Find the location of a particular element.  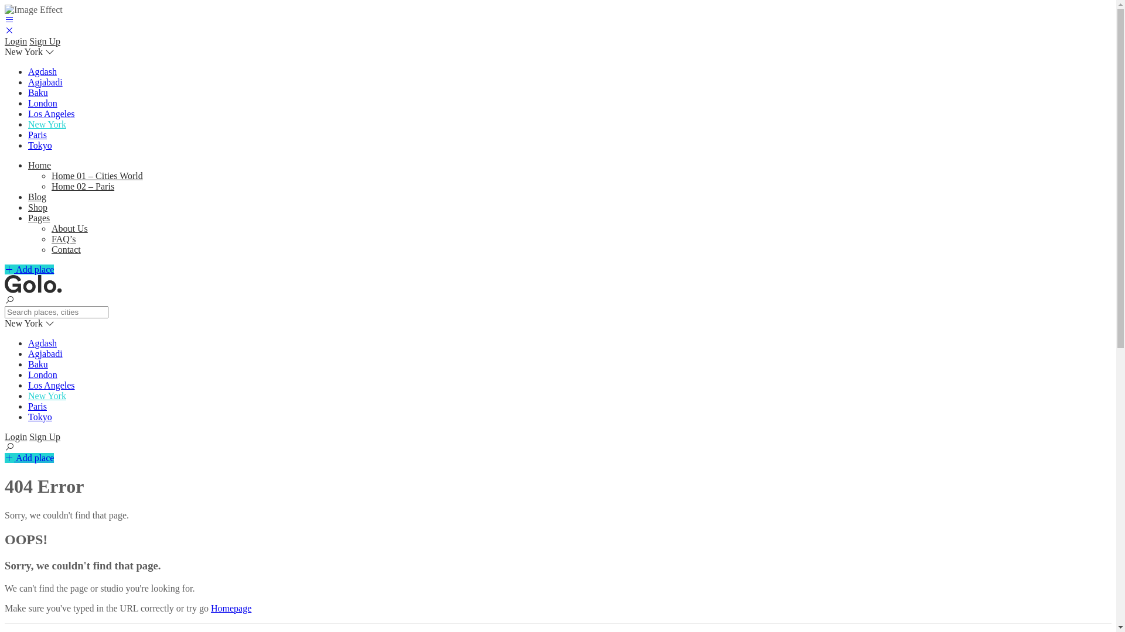

Agjabadi is located at coordinates (46, 82).